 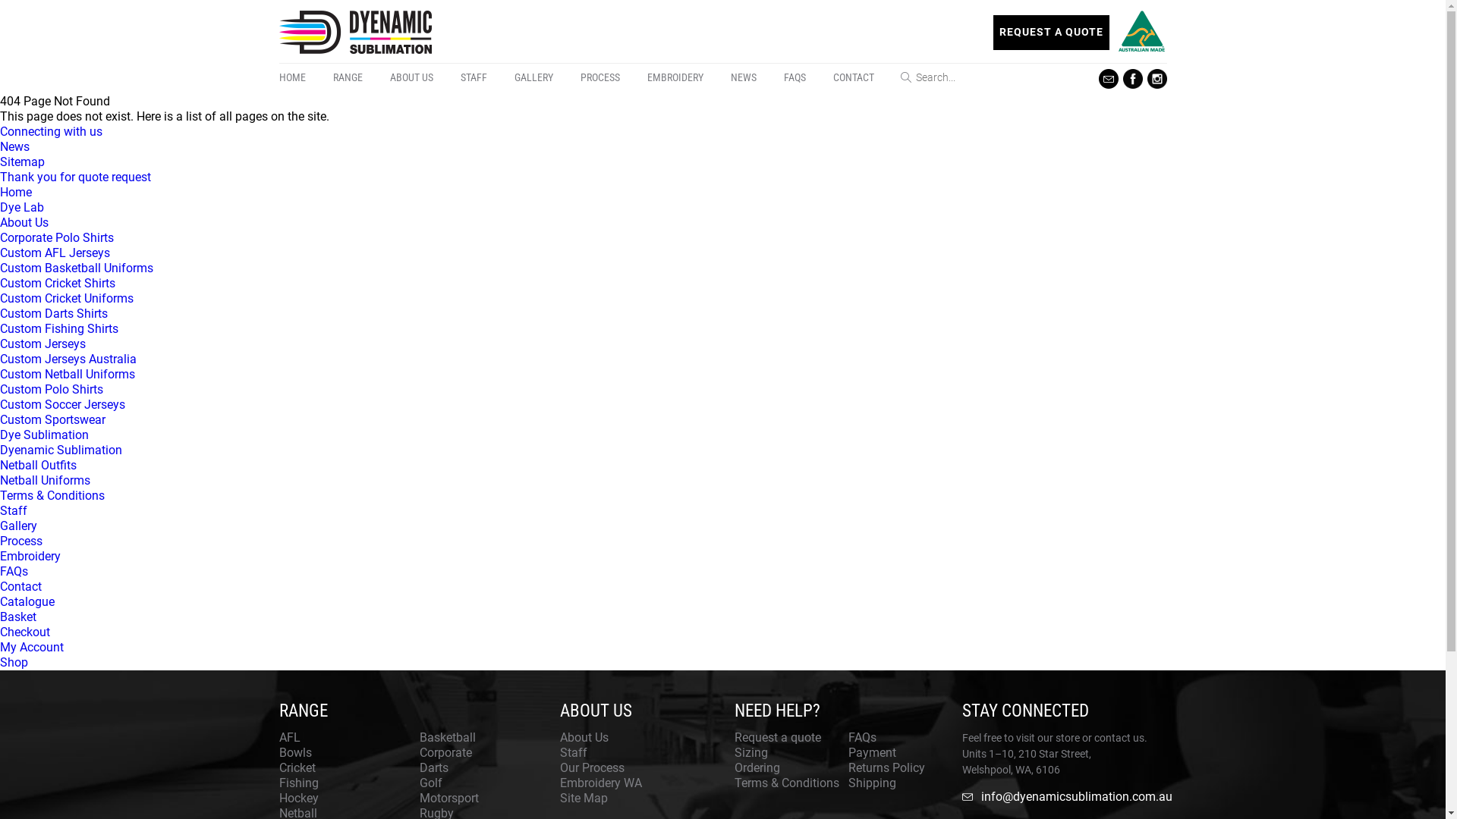 What do you see at coordinates (24, 223) in the screenshot?
I see `About Us` at bounding box center [24, 223].